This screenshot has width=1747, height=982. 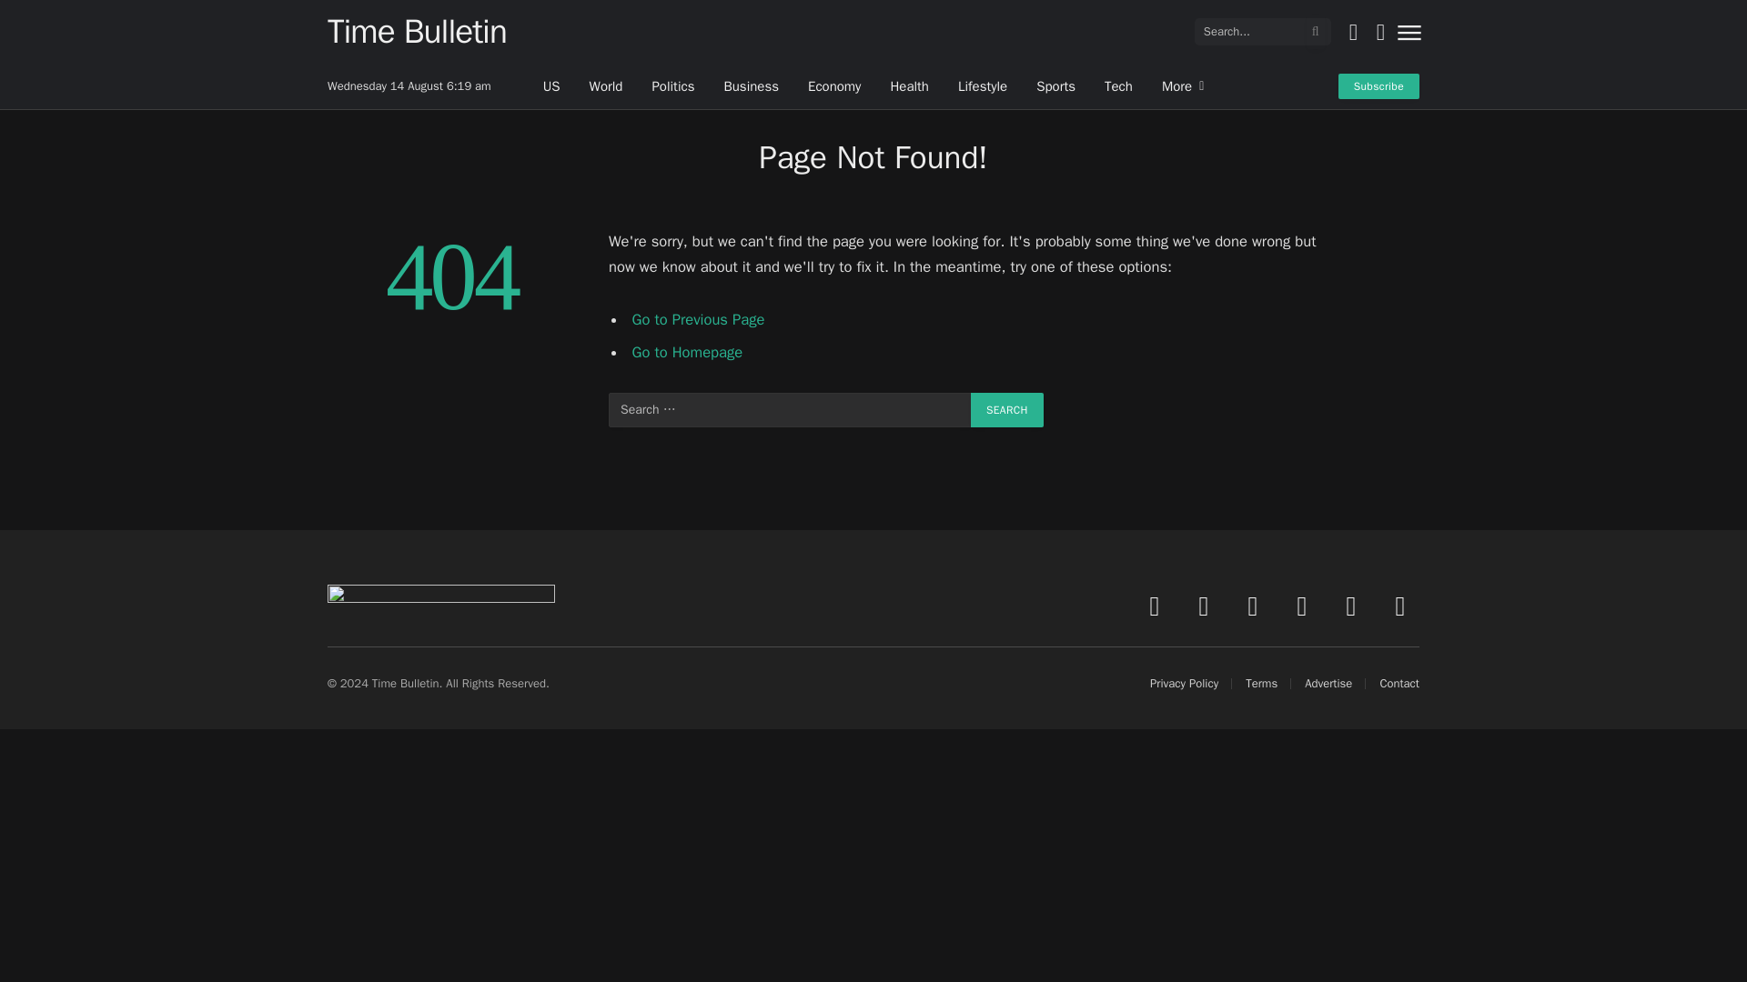 I want to click on Politics, so click(x=673, y=85).